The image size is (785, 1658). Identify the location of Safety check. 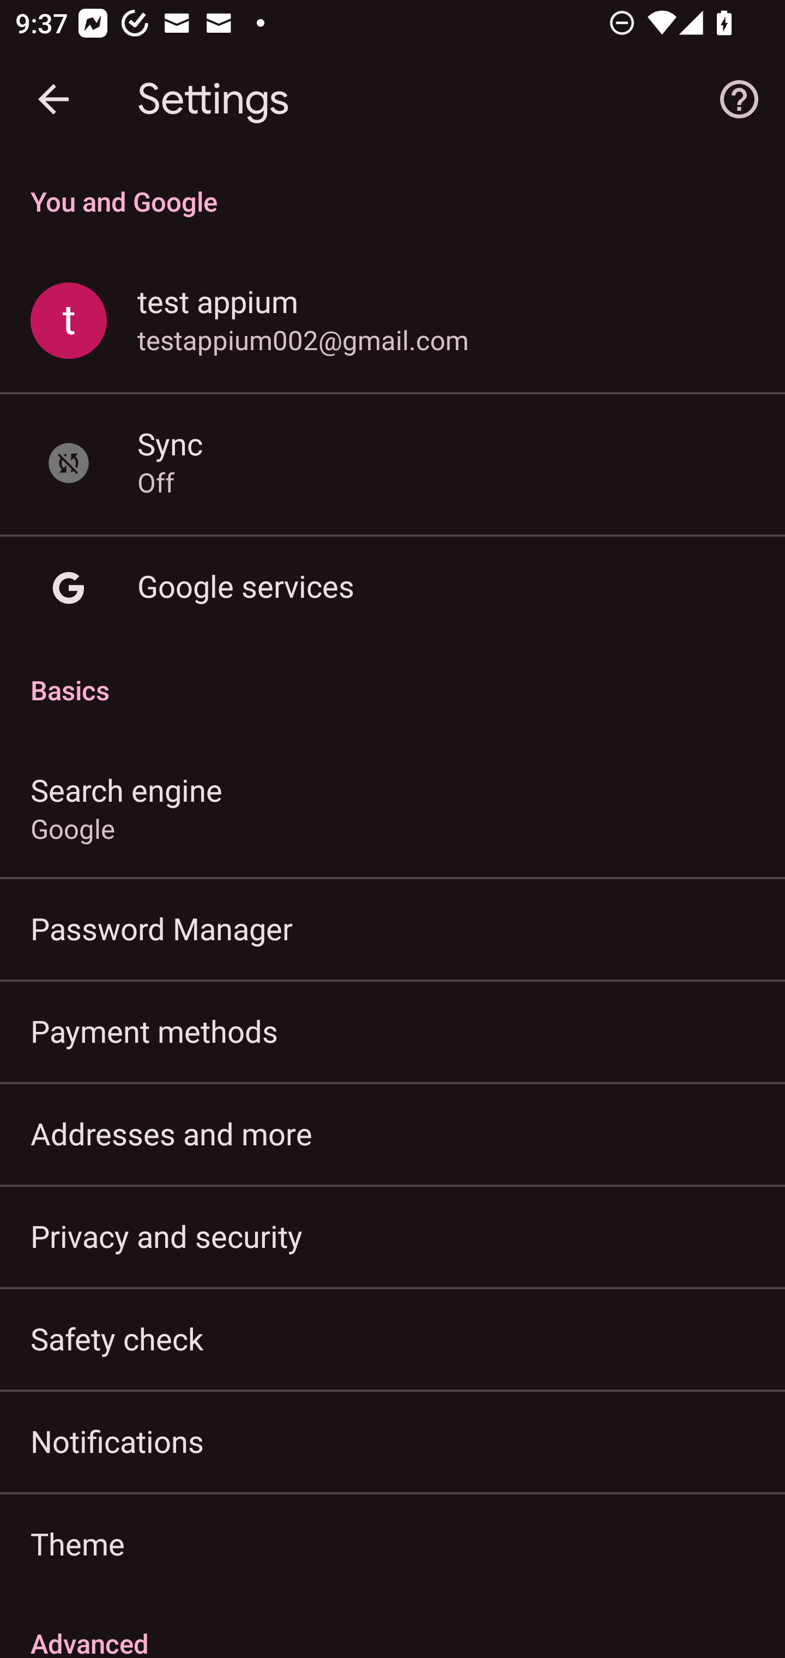
(392, 1338).